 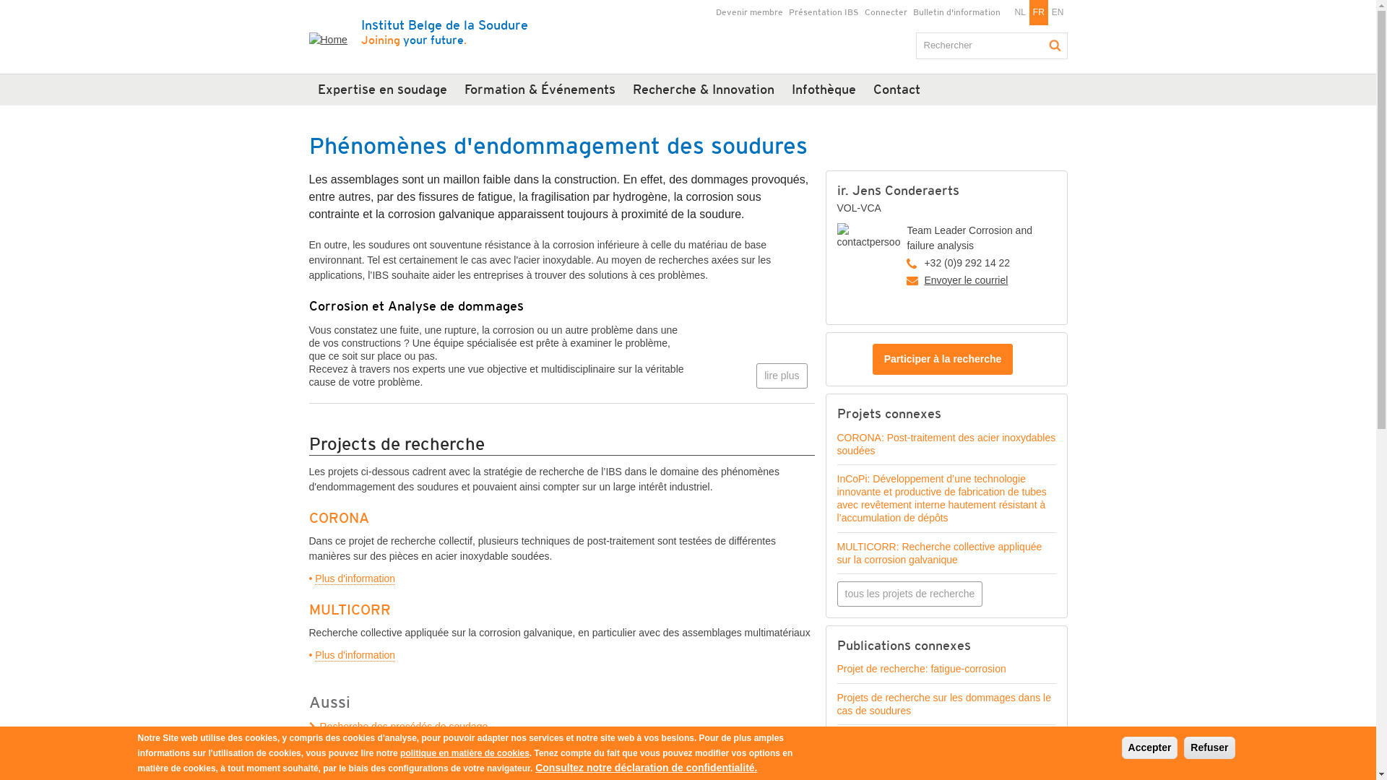 I want to click on Corrosion et Analyse de dommages, so click(x=416, y=306).